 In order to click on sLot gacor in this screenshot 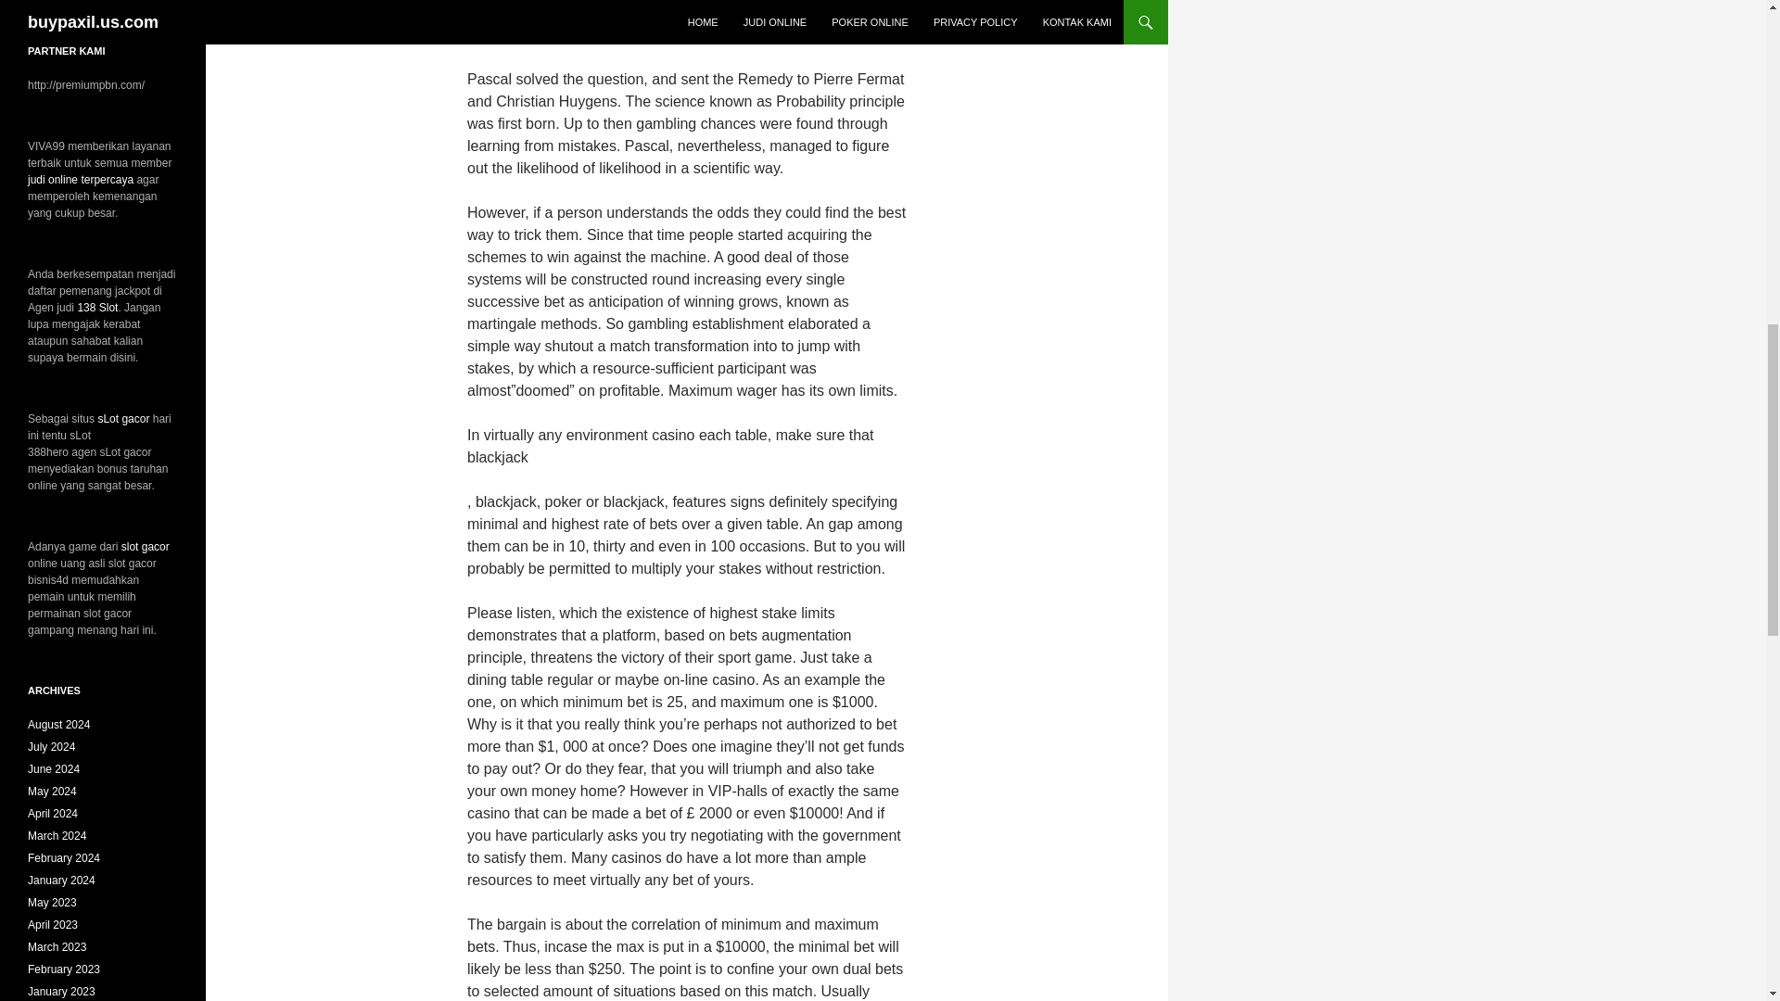, I will do `click(123, 419)`.